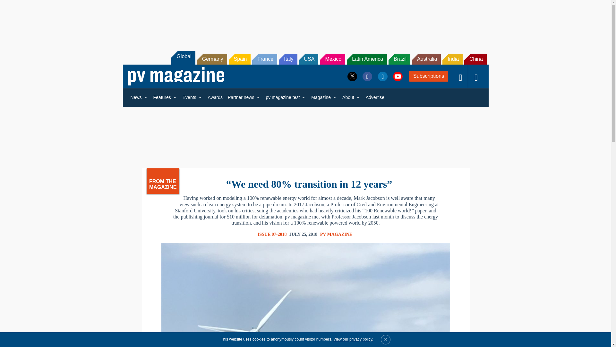 The image size is (616, 347). I want to click on Germany, so click(212, 59).